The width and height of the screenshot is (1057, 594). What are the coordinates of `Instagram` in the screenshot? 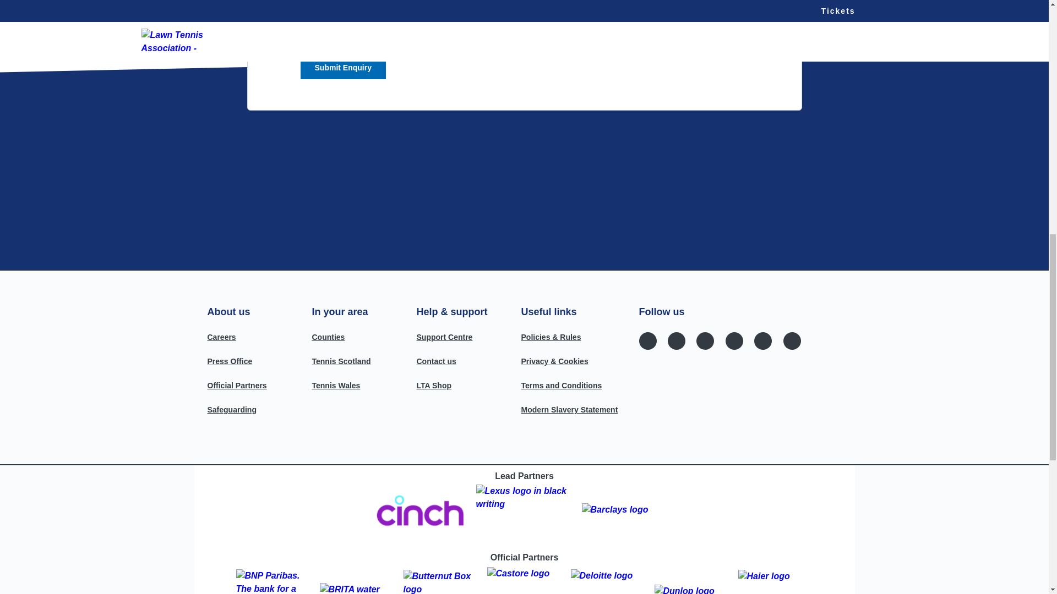 It's located at (676, 341).